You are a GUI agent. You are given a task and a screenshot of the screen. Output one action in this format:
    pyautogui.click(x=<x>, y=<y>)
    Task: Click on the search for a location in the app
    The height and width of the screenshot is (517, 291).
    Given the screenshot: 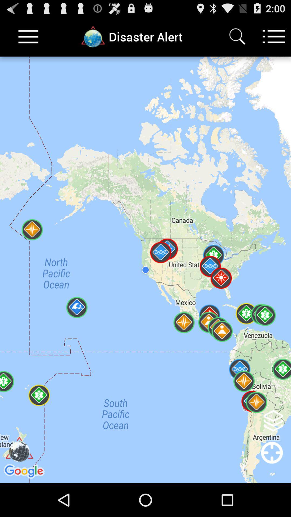 What is the action you would take?
    pyautogui.click(x=237, y=37)
    